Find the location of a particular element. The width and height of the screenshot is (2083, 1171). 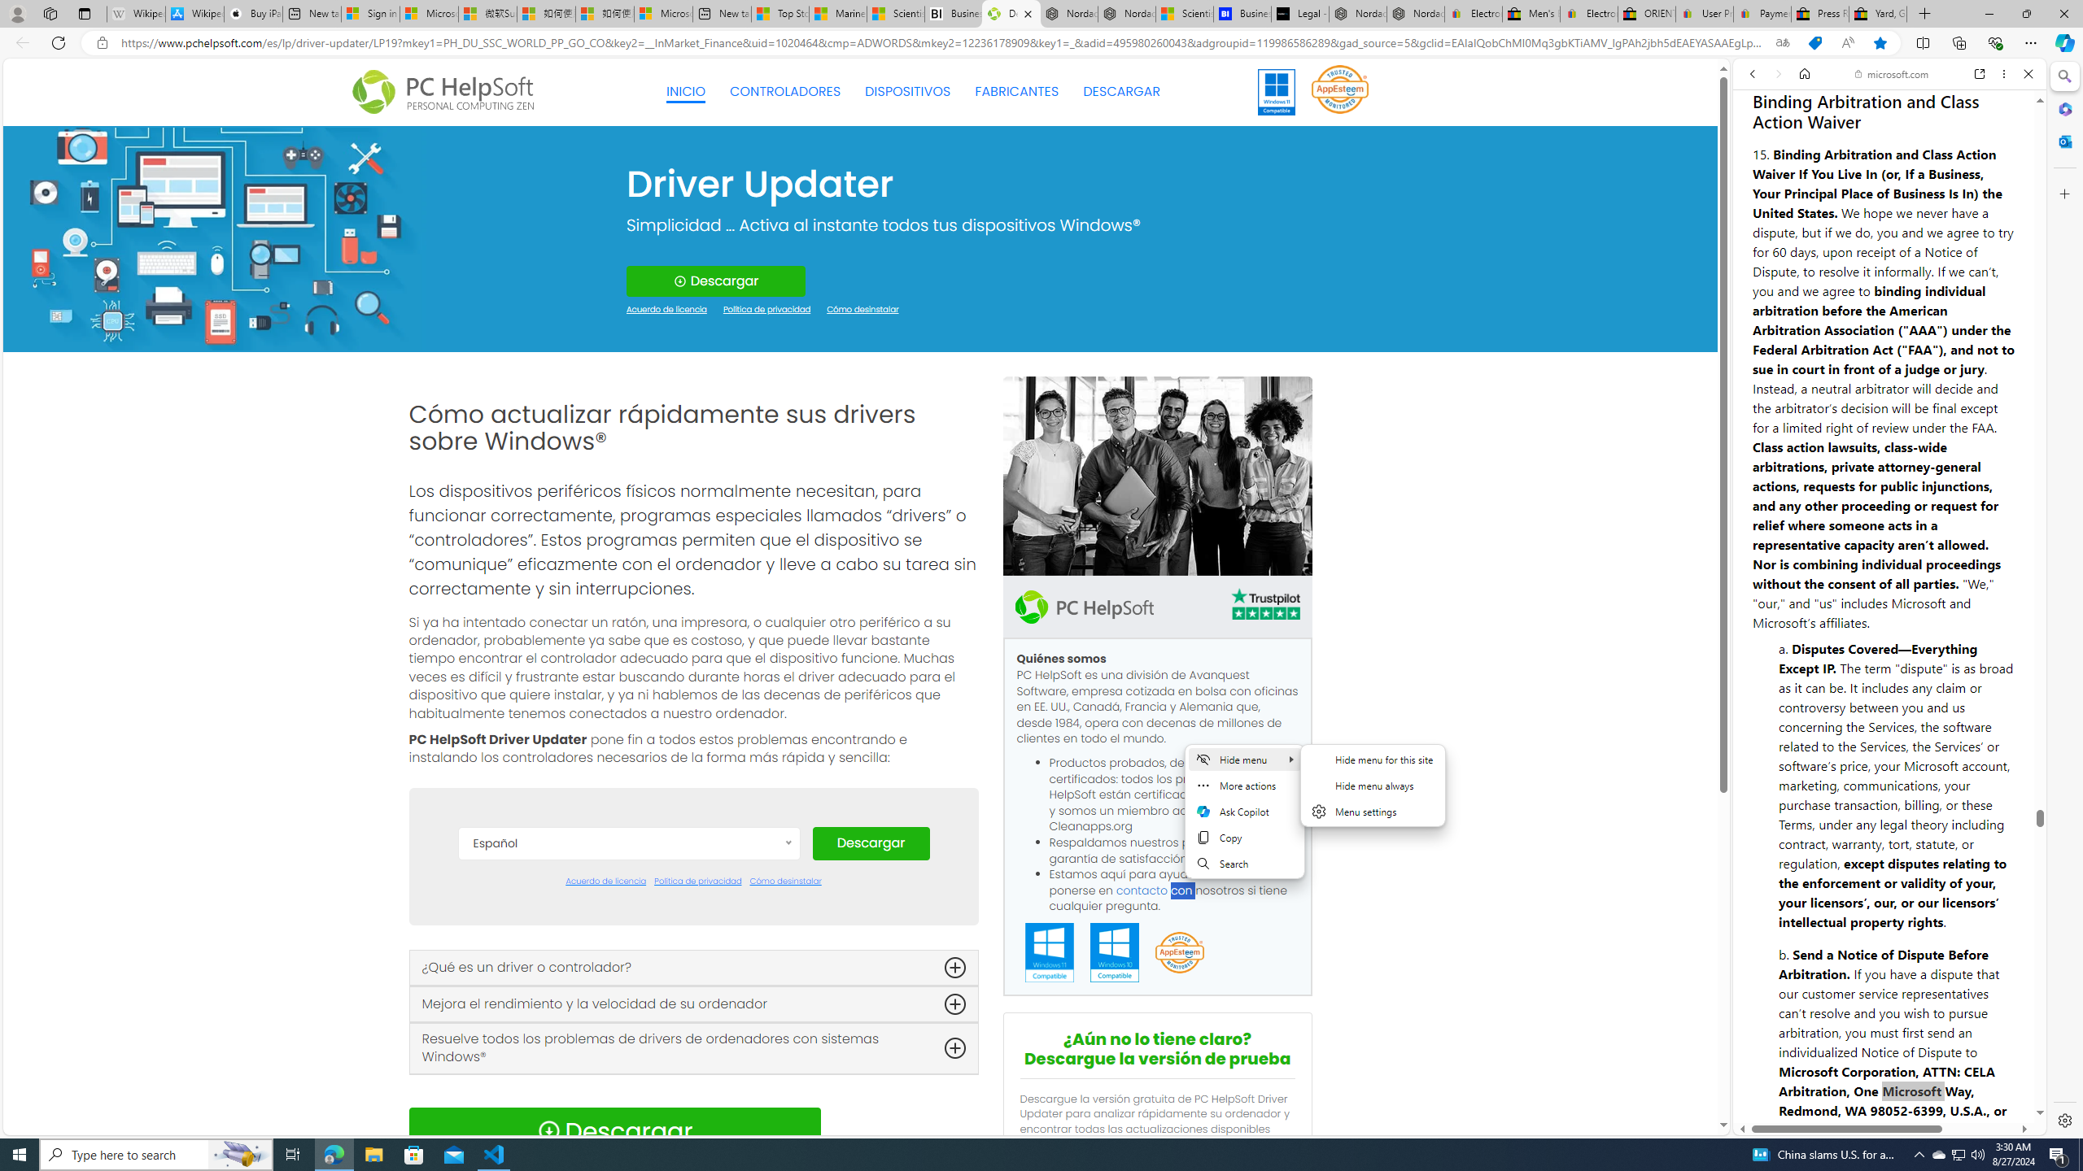

Microsoft Services Agreement is located at coordinates (428, 14).